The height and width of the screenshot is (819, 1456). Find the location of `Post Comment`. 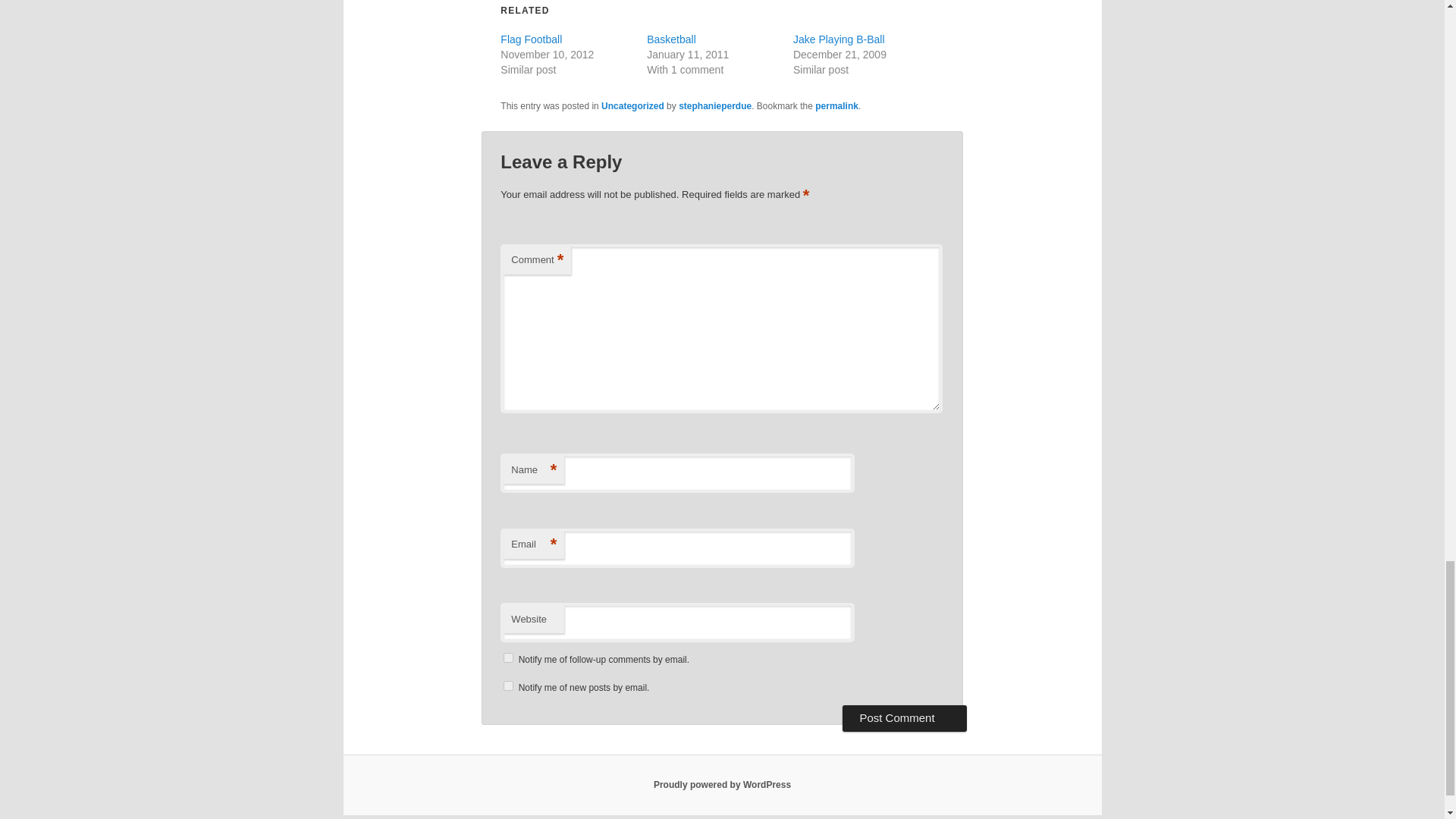

Post Comment is located at coordinates (904, 717).